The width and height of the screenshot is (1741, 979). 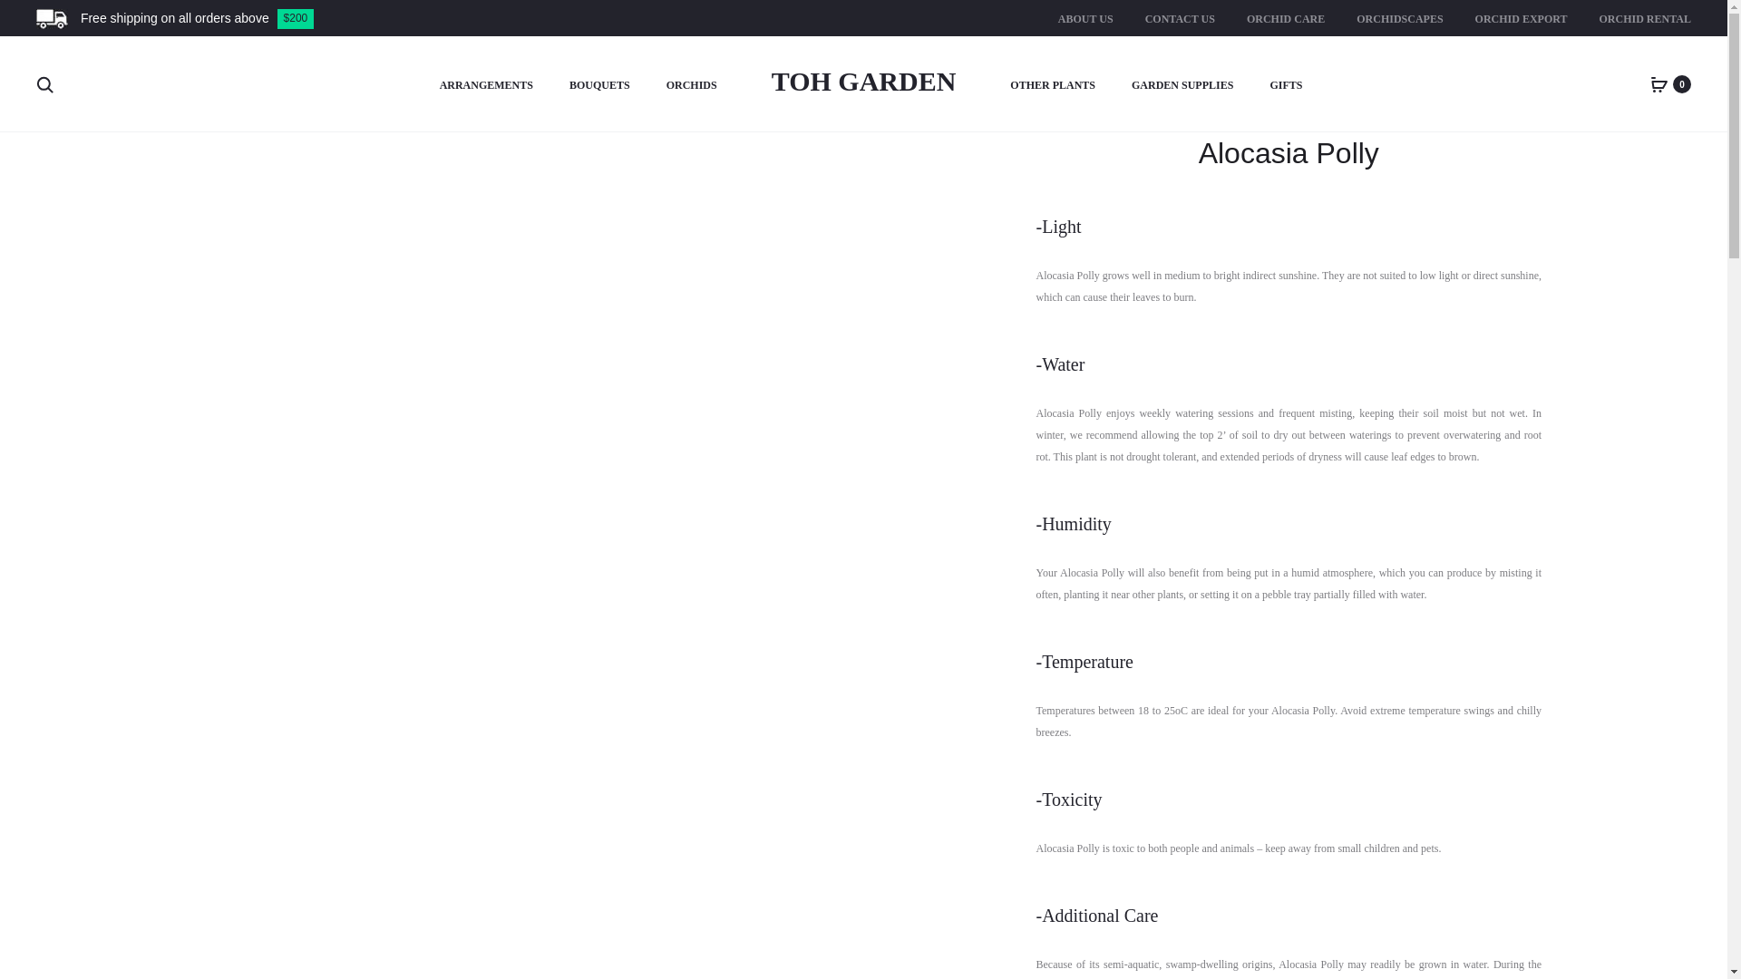 What do you see at coordinates (486, 86) in the screenshot?
I see `ARRANGEMENTS` at bounding box center [486, 86].